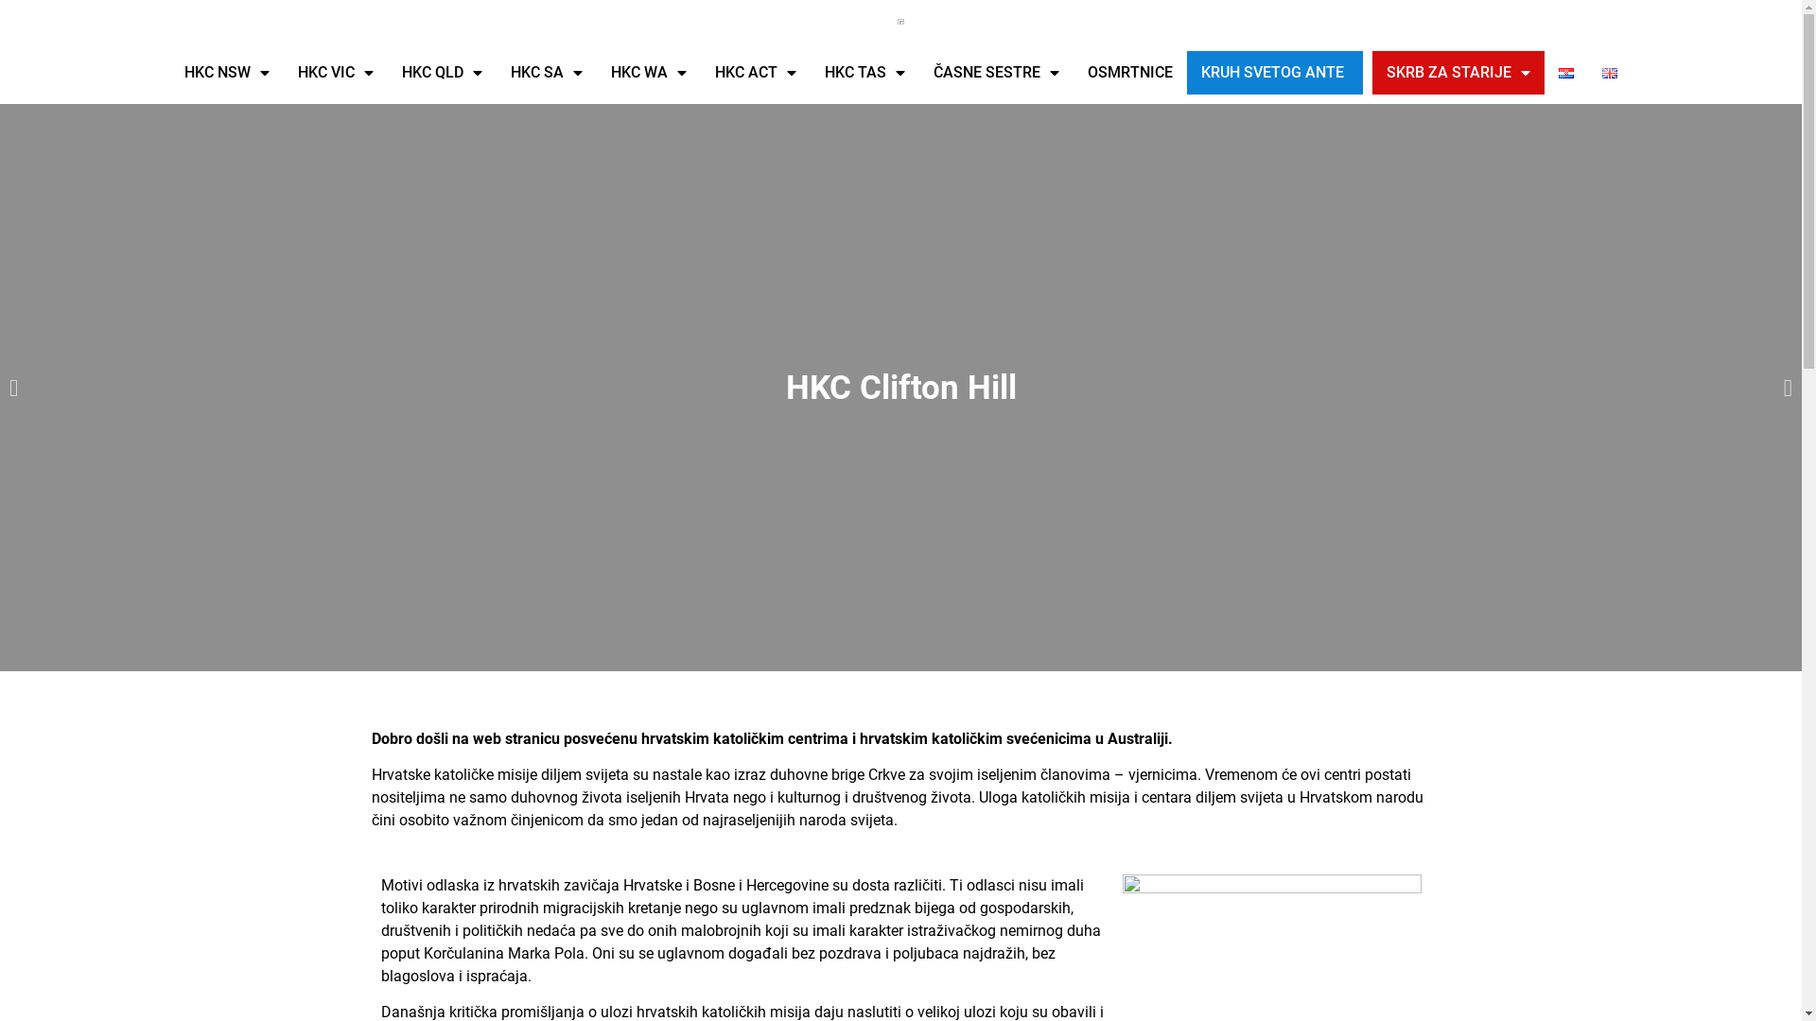  Describe the element at coordinates (900, 388) in the screenshot. I see `HKC Clifton Hill` at that location.